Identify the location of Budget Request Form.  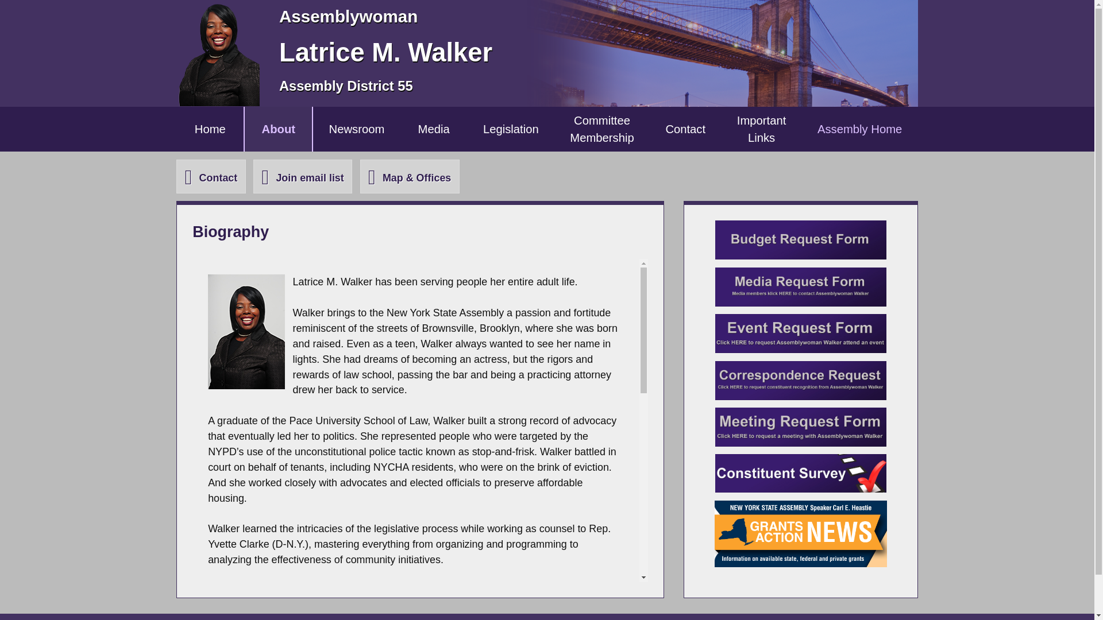
(434, 129).